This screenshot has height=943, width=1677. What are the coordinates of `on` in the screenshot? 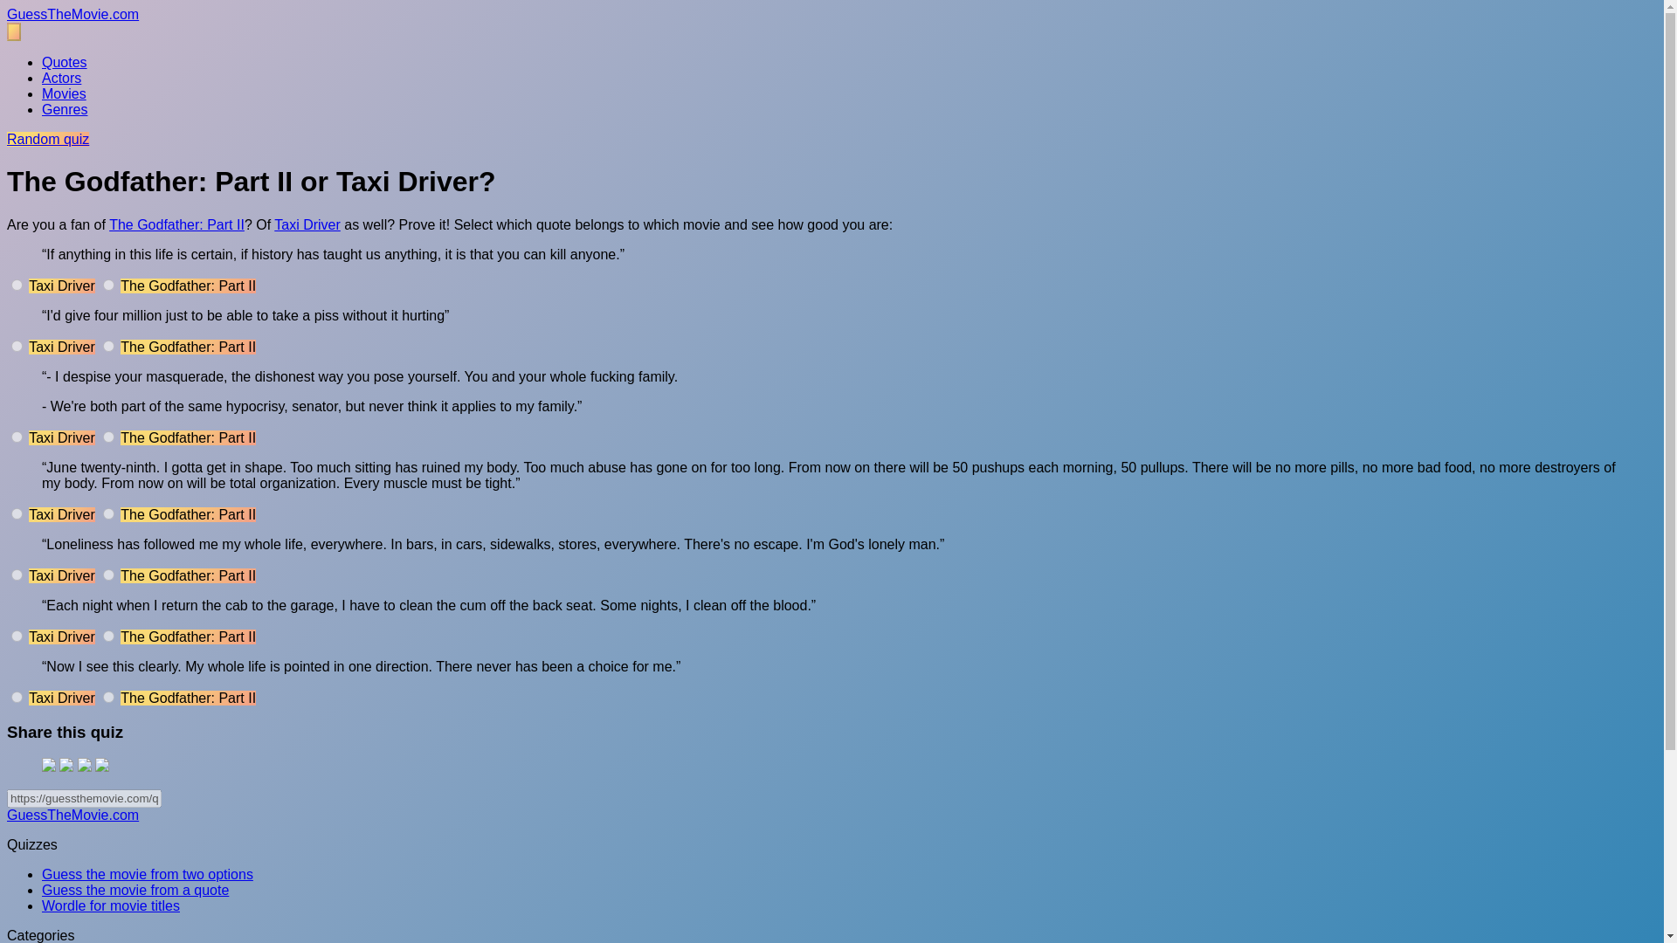 It's located at (108, 346).